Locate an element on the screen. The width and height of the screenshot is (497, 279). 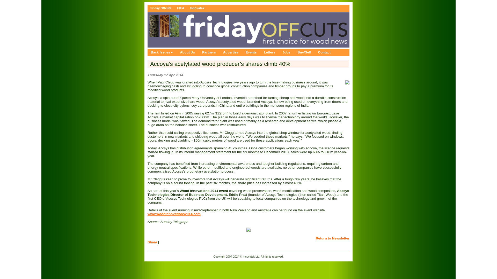
FIEA is located at coordinates (180, 8).